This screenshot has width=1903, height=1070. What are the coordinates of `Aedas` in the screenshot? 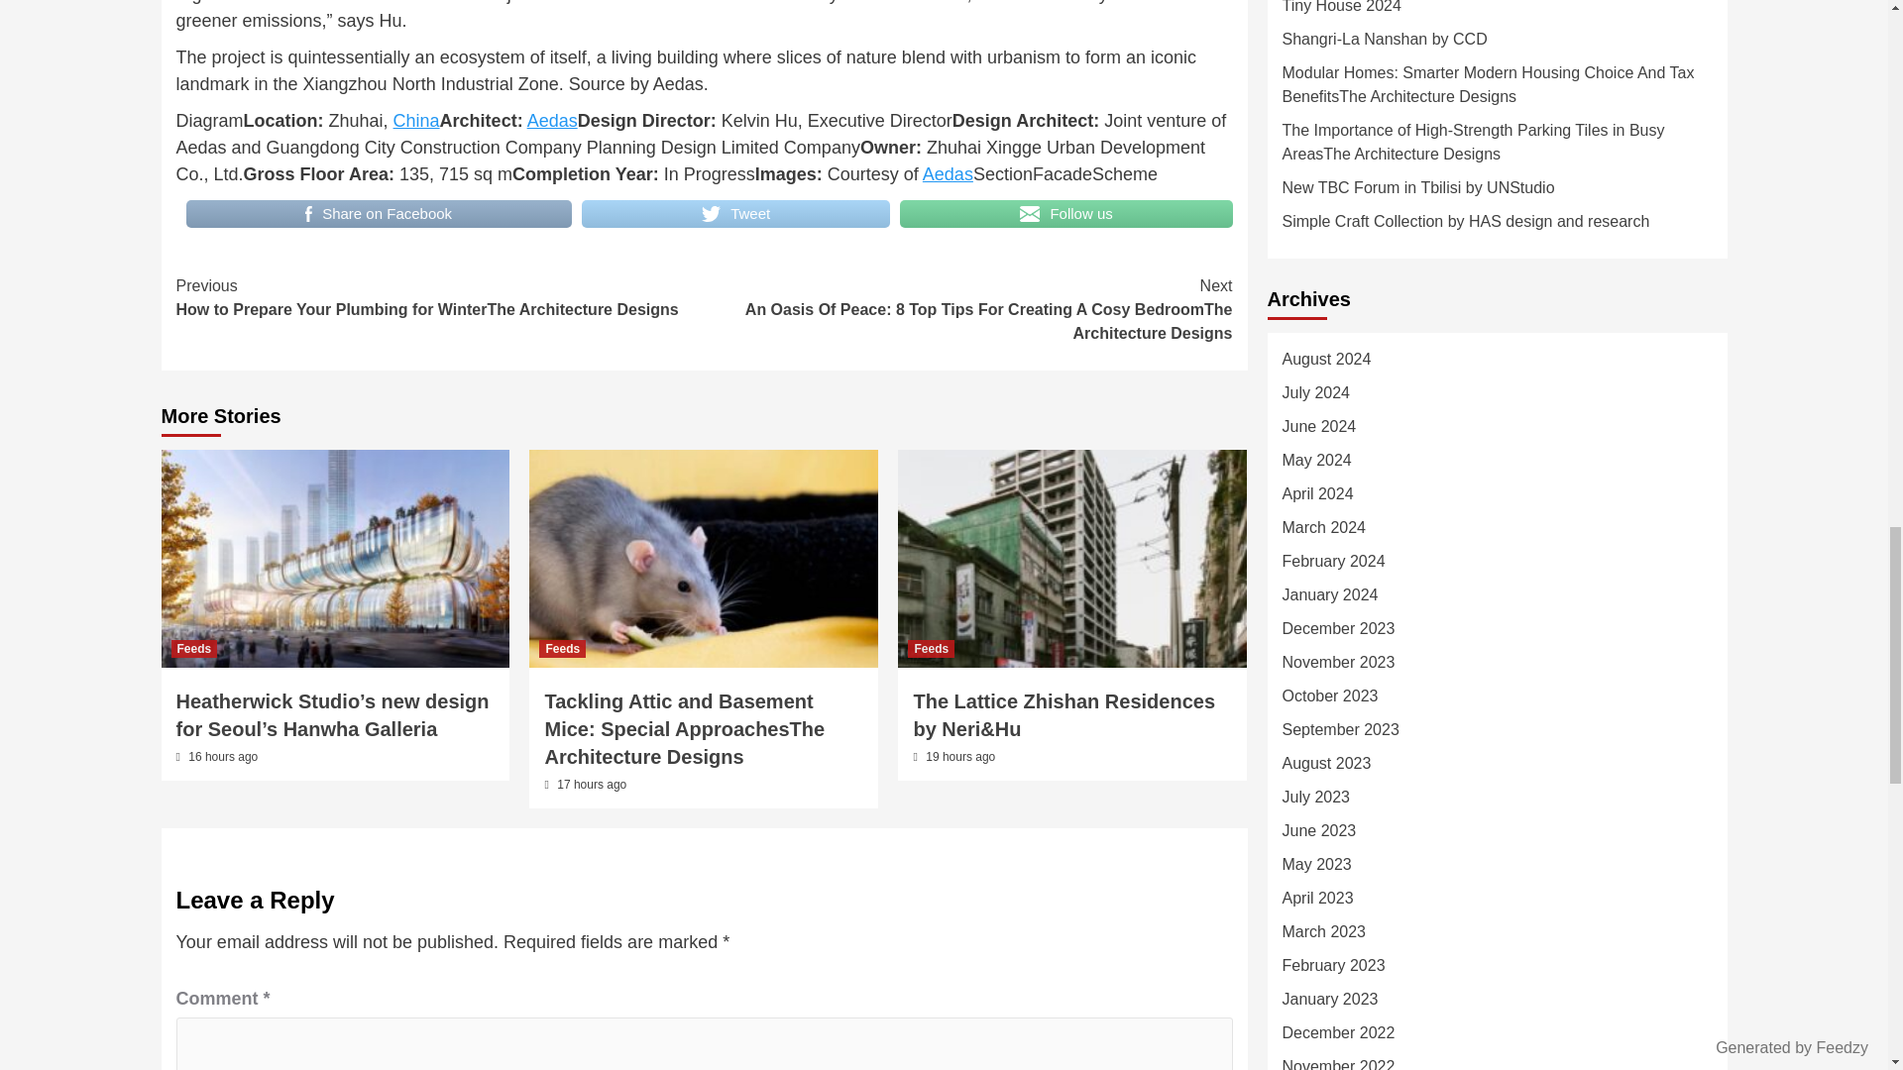 It's located at (552, 121).